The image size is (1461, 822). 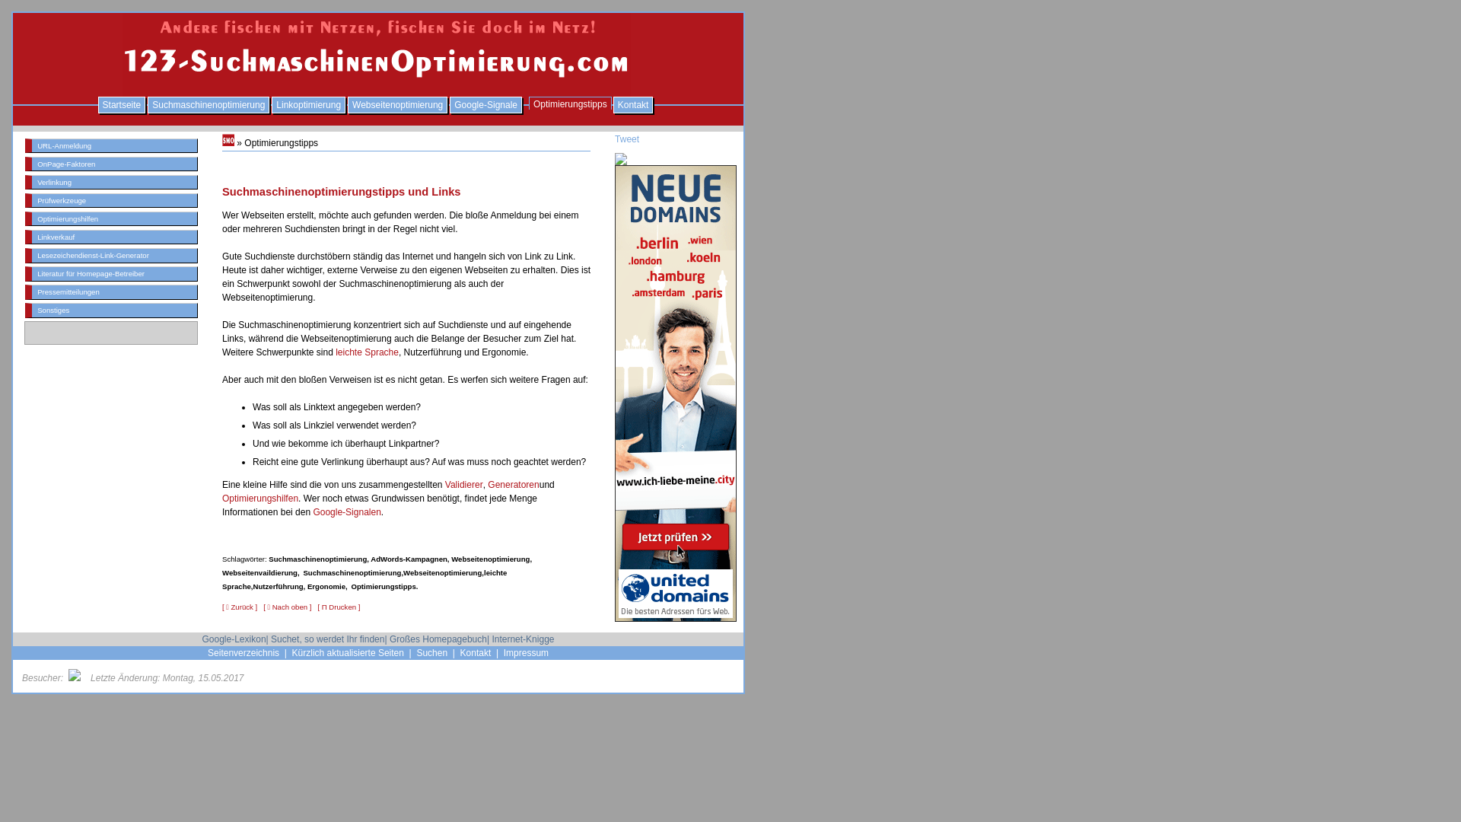 What do you see at coordinates (243, 653) in the screenshot?
I see `Seitenverzeichnis` at bounding box center [243, 653].